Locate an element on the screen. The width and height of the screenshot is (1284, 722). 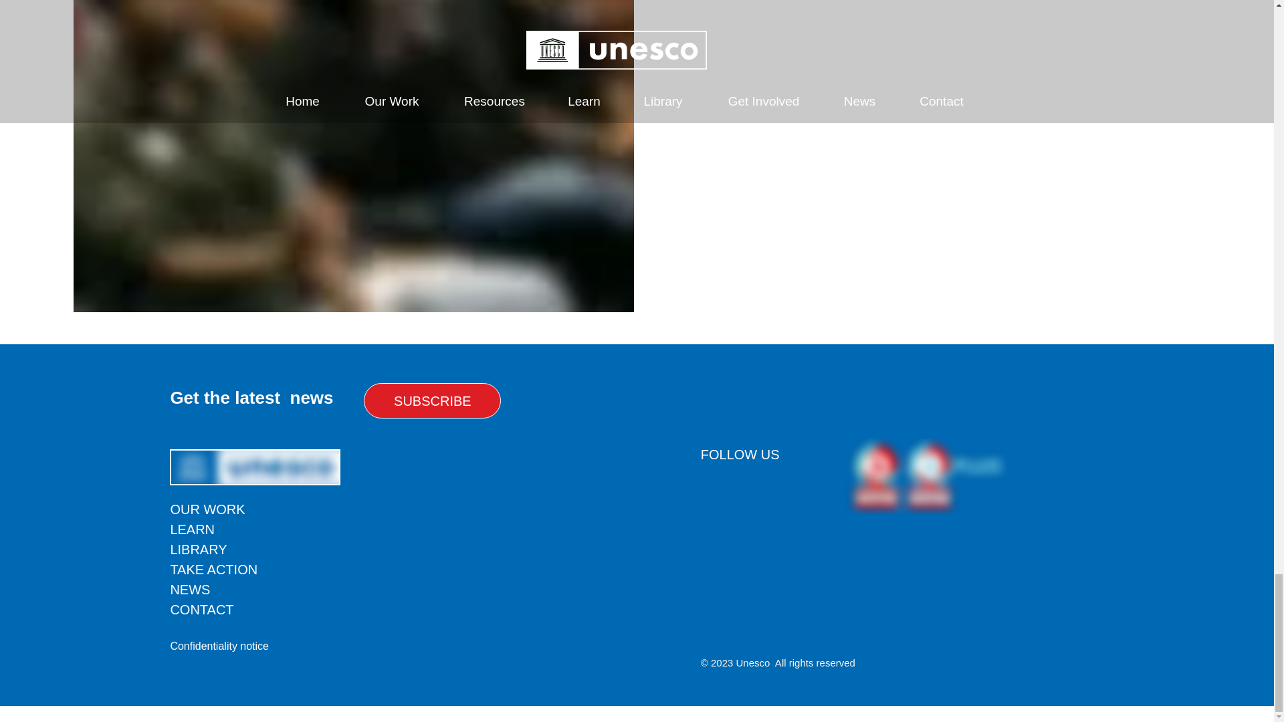
Confidentiality notice is located at coordinates (219, 646).